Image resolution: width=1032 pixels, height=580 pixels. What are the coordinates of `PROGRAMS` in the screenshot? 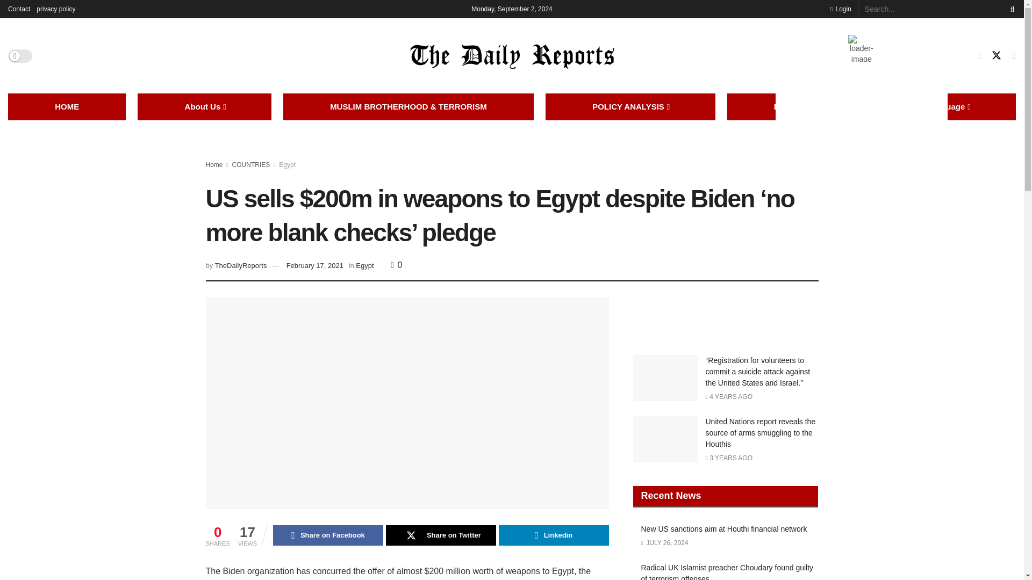 It's located at (798, 106).